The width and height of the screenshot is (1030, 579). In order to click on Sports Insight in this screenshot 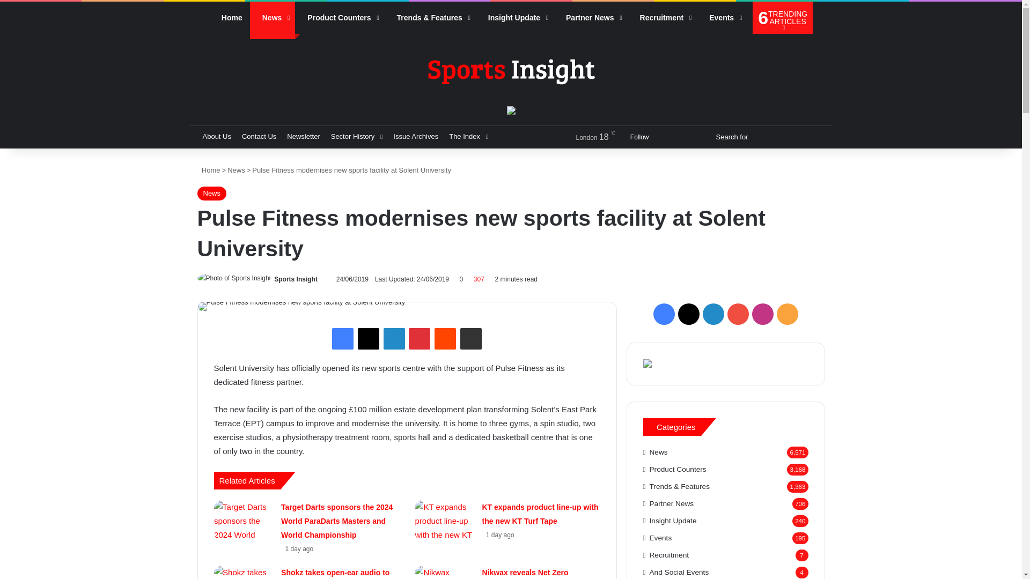, I will do `click(510, 71)`.